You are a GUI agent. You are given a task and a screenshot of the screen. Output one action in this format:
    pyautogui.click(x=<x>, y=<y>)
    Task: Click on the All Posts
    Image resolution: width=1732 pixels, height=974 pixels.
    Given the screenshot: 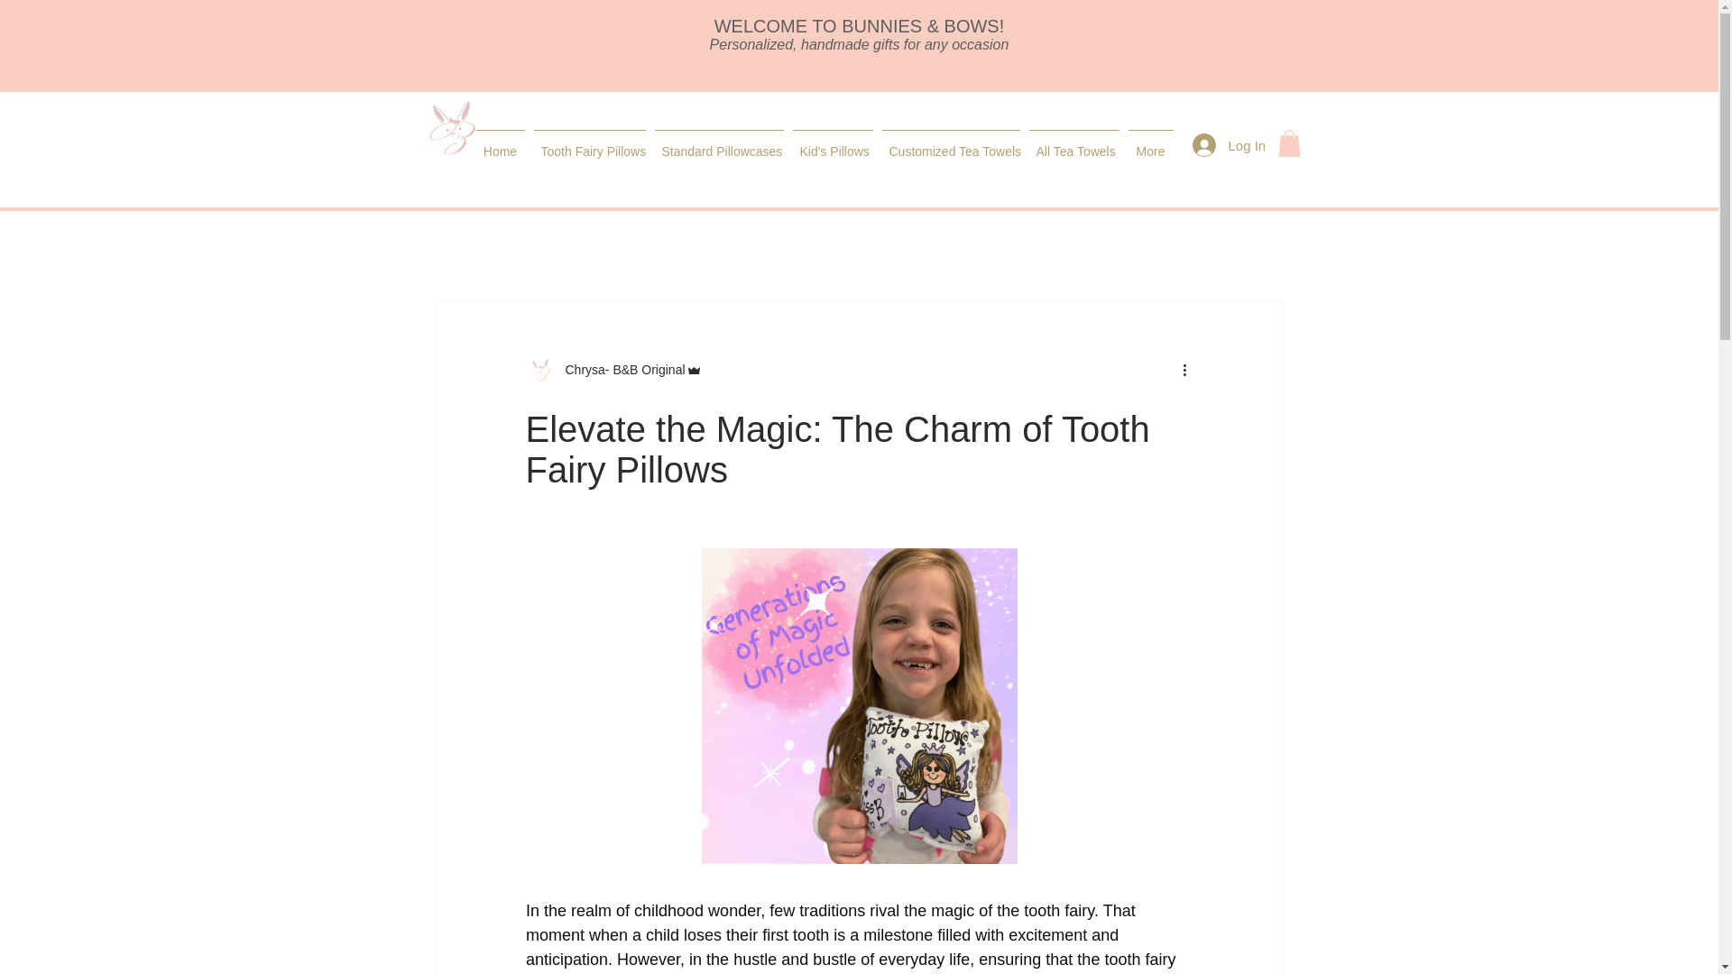 What is the action you would take?
    pyautogui.click(x=460, y=245)
    